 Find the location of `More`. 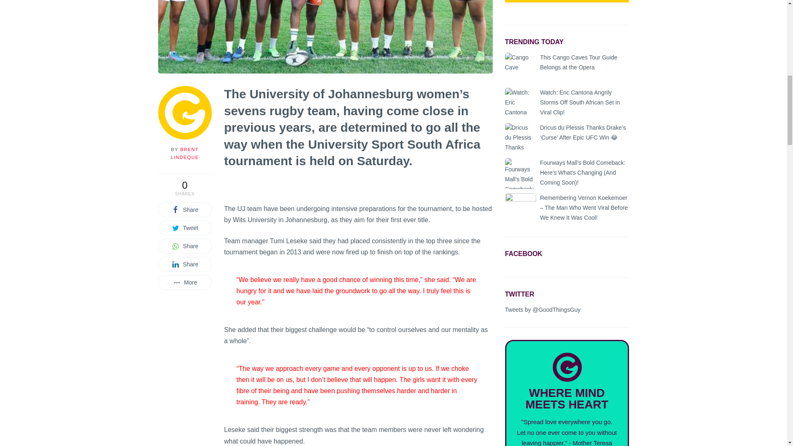

More is located at coordinates (185, 282).